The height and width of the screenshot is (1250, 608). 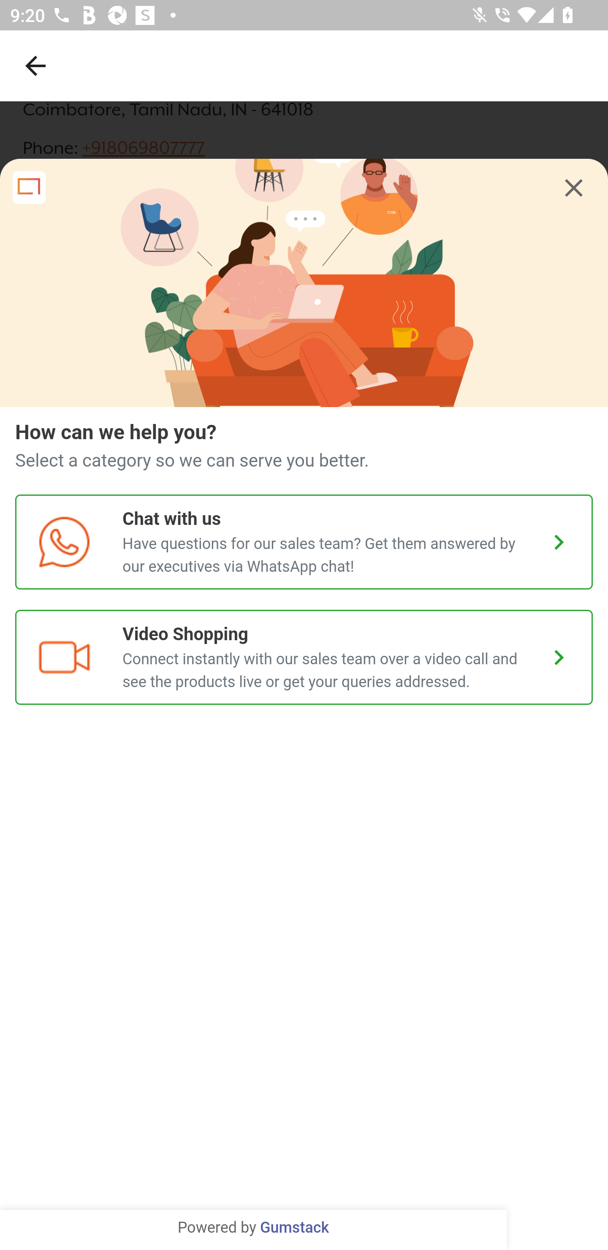 I want to click on Gumstack, so click(x=294, y=1228).